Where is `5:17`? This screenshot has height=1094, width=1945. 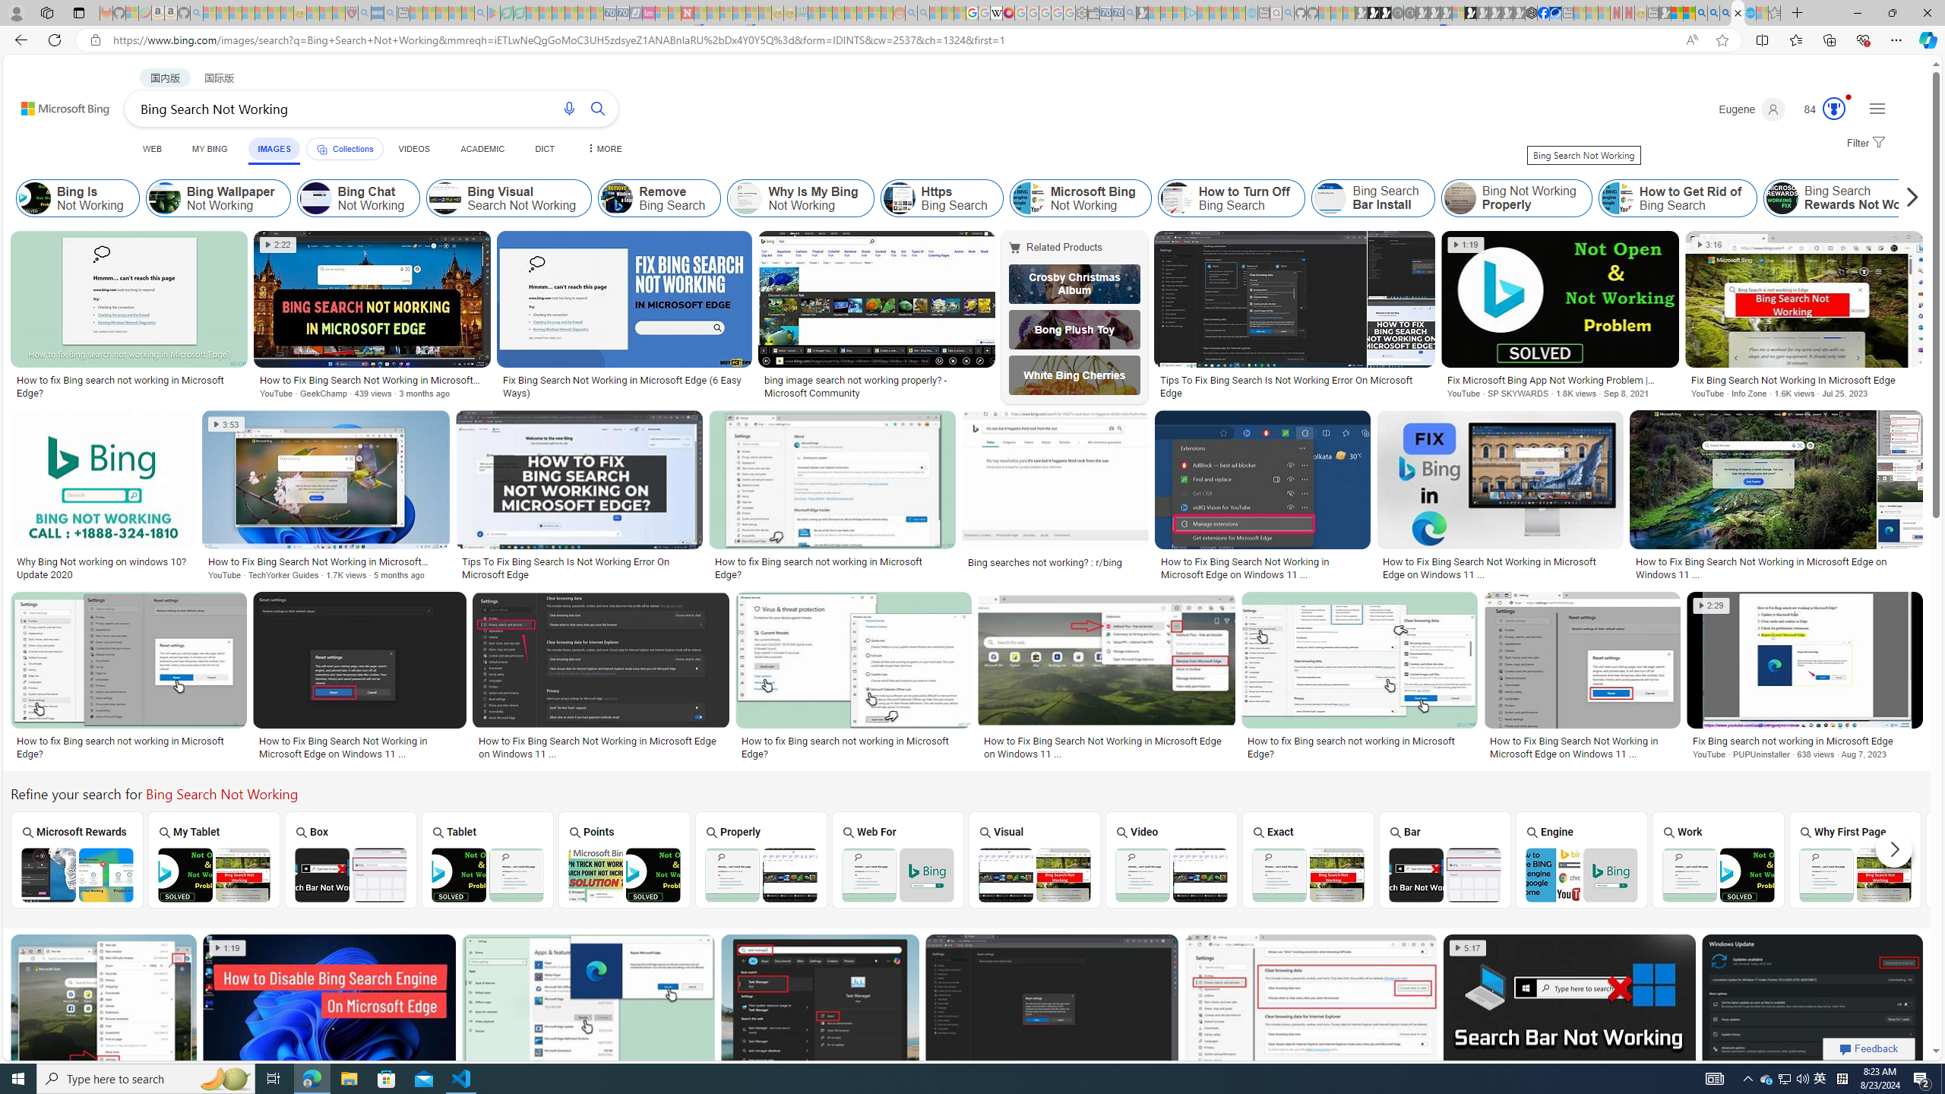 5:17 is located at coordinates (1467, 948).